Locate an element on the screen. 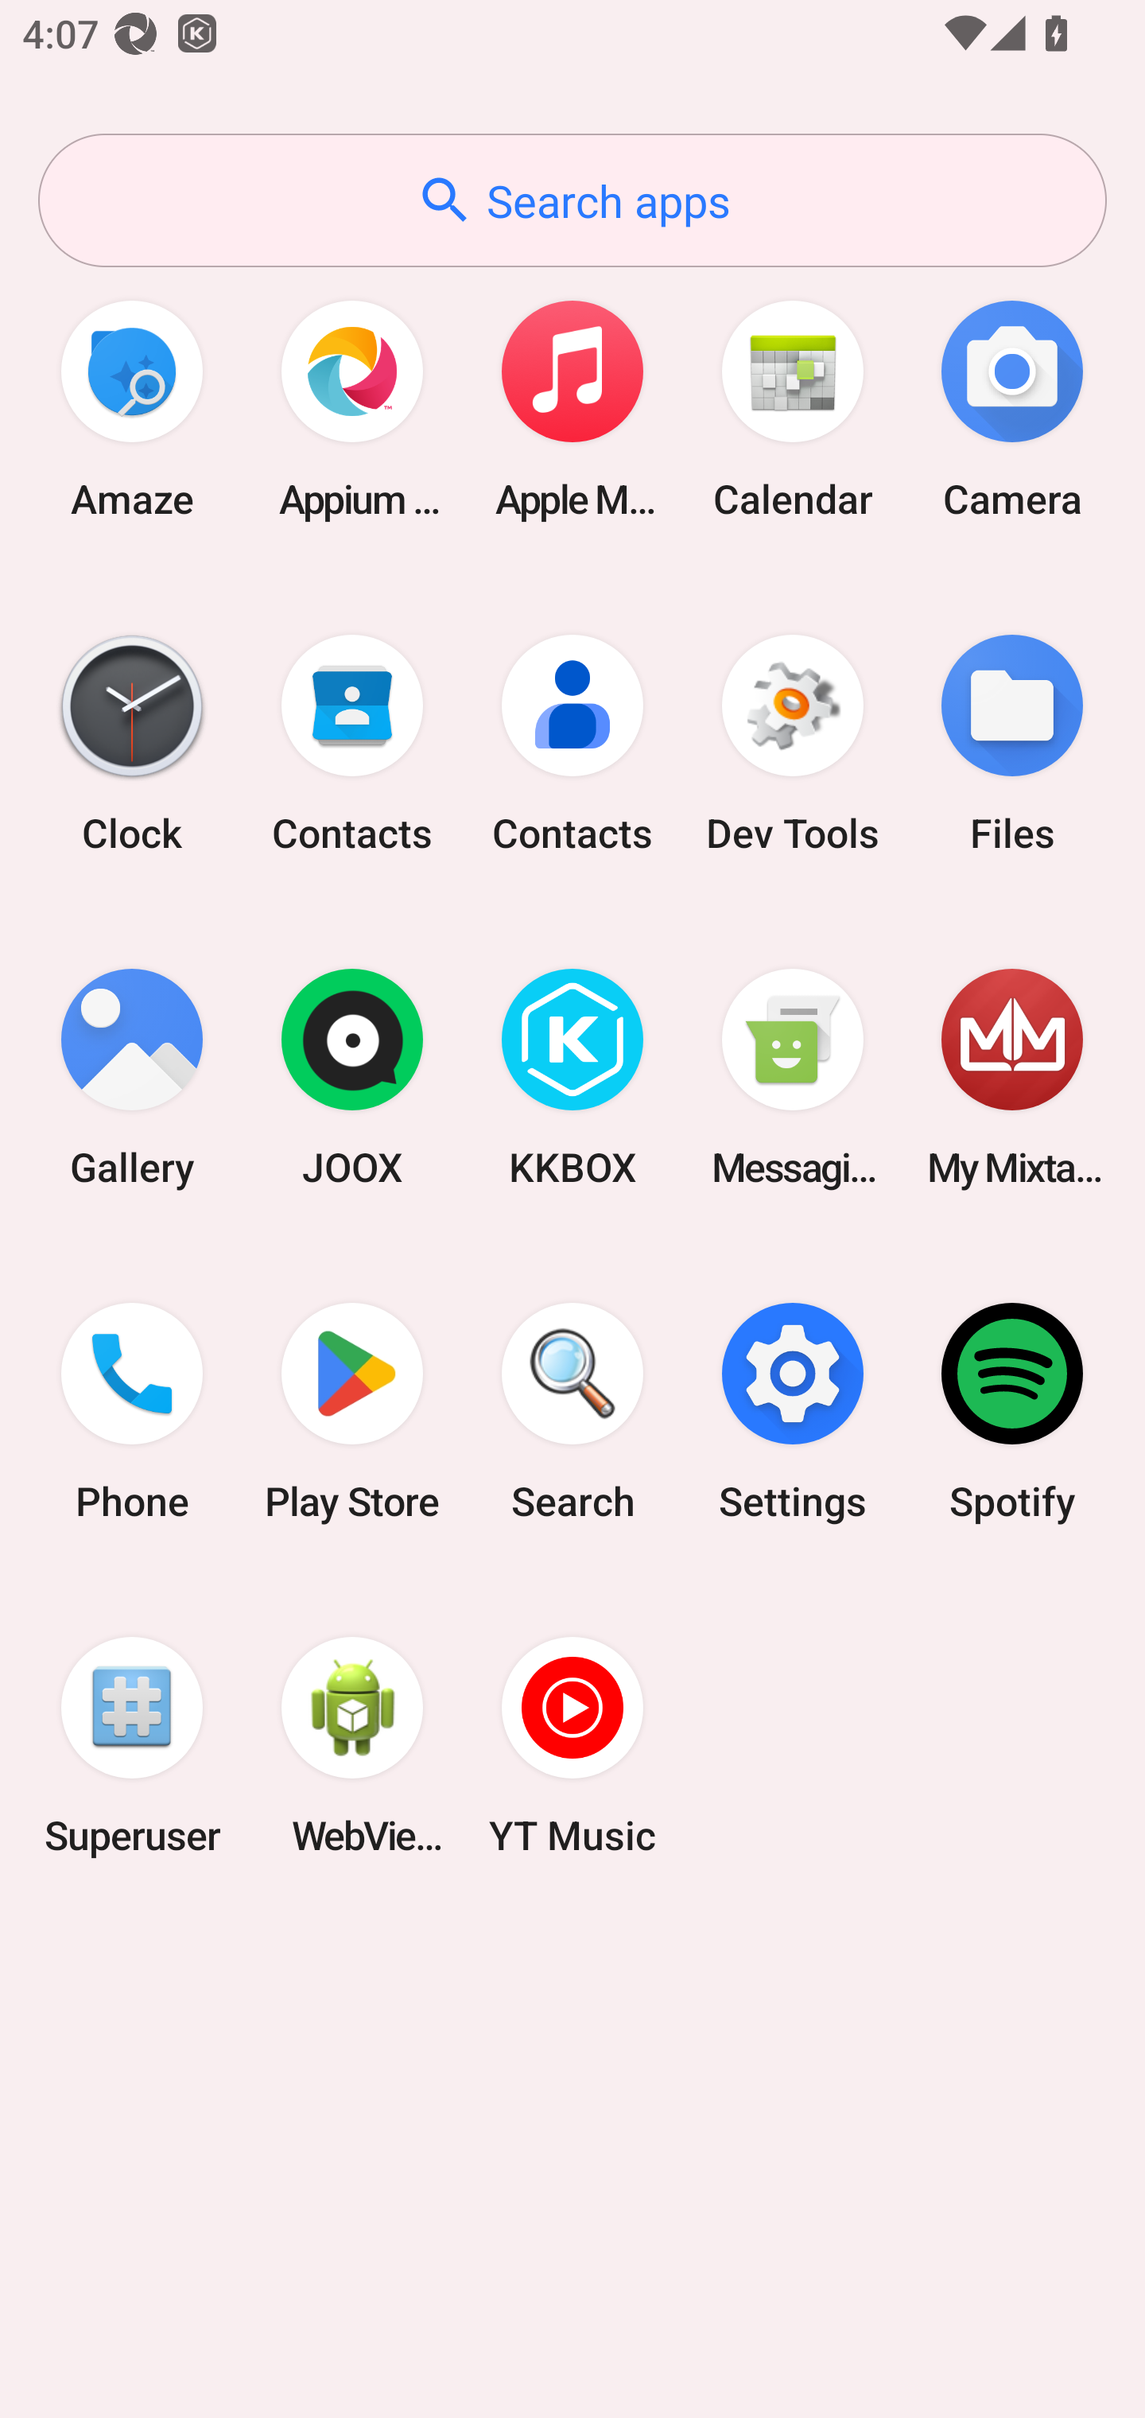 The width and height of the screenshot is (1145, 2418). Clock is located at coordinates (132, 743).